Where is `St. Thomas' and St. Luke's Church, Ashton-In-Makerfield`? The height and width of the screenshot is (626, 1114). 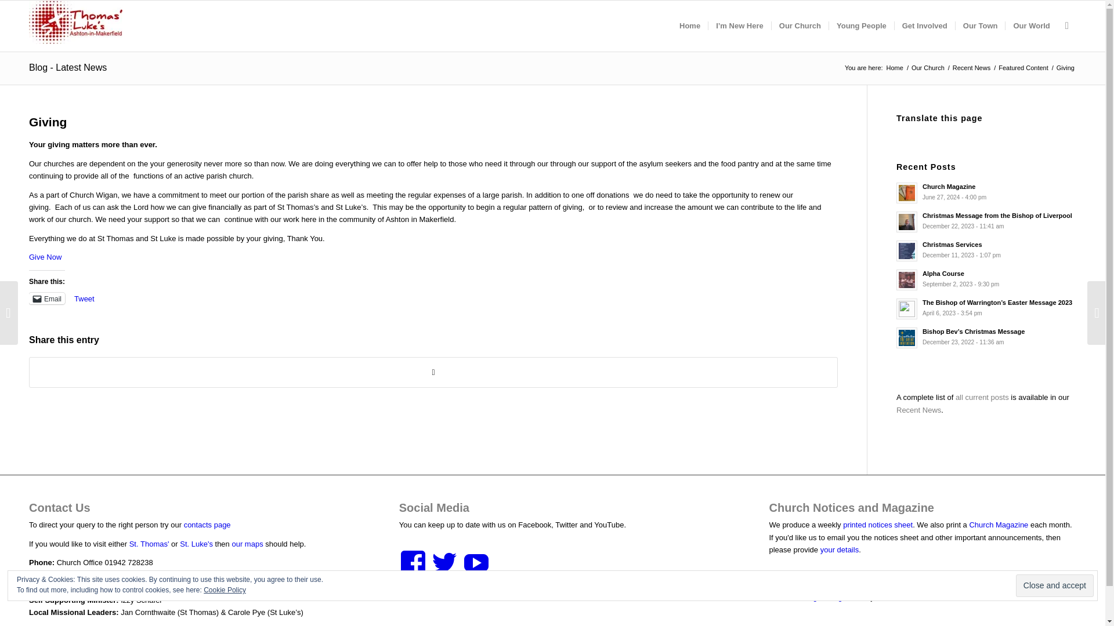
St. Thomas' and St. Luke's Church, Ashton-In-Makerfield is located at coordinates (895, 68).